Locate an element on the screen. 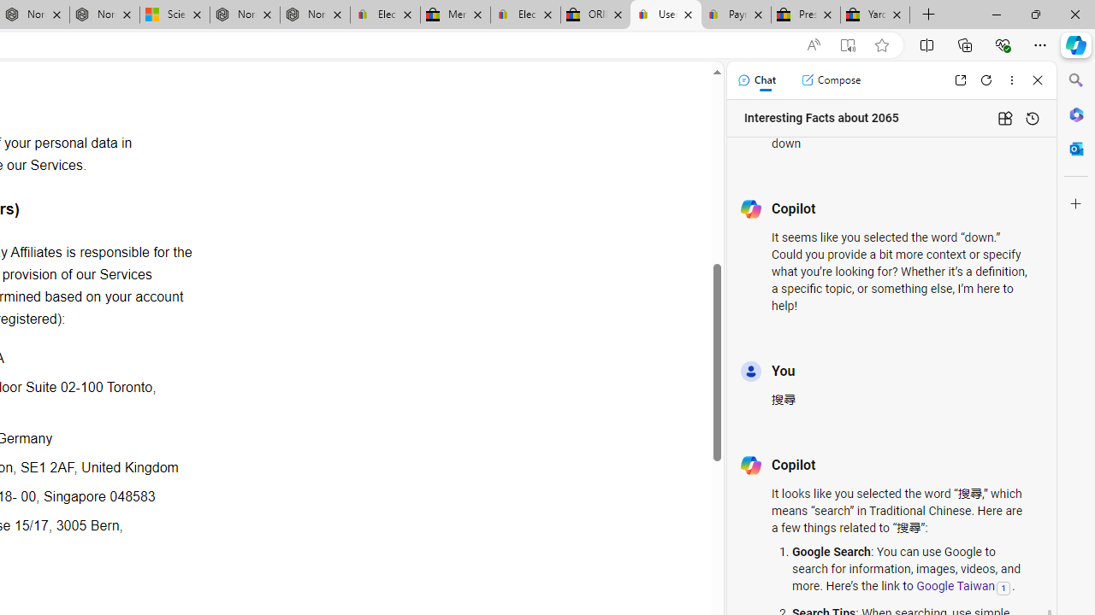 Image resolution: width=1095 pixels, height=615 pixels. Press Room - eBay Inc. is located at coordinates (806, 15).